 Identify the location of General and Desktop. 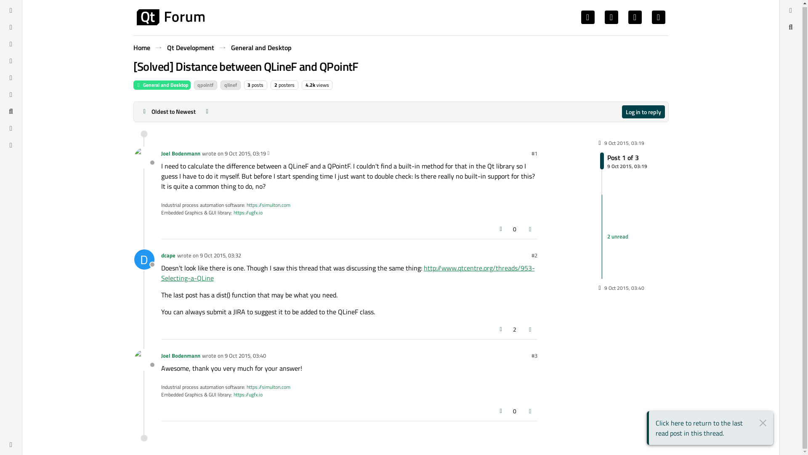
(170, 17).